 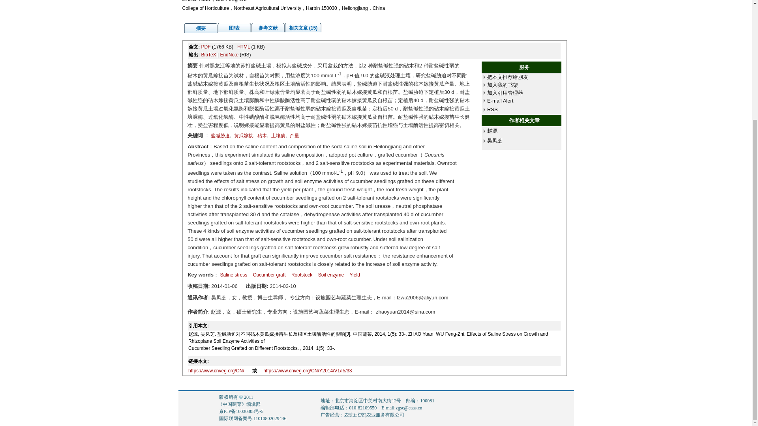 What do you see at coordinates (493, 110) in the screenshot?
I see `RSS` at bounding box center [493, 110].